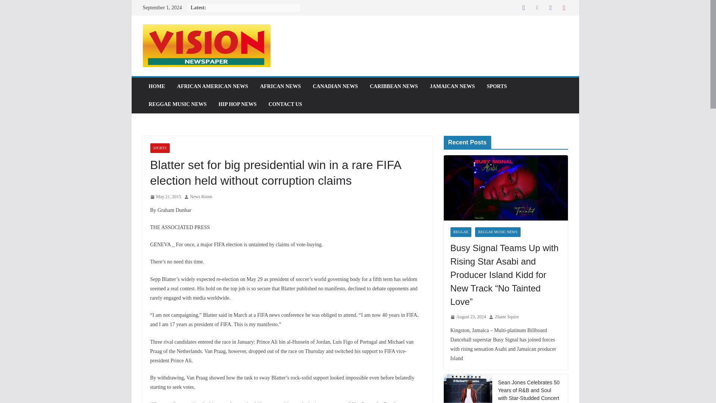  What do you see at coordinates (213, 87) in the screenshot?
I see `AFRICAN AMERICAN NEWS` at bounding box center [213, 87].